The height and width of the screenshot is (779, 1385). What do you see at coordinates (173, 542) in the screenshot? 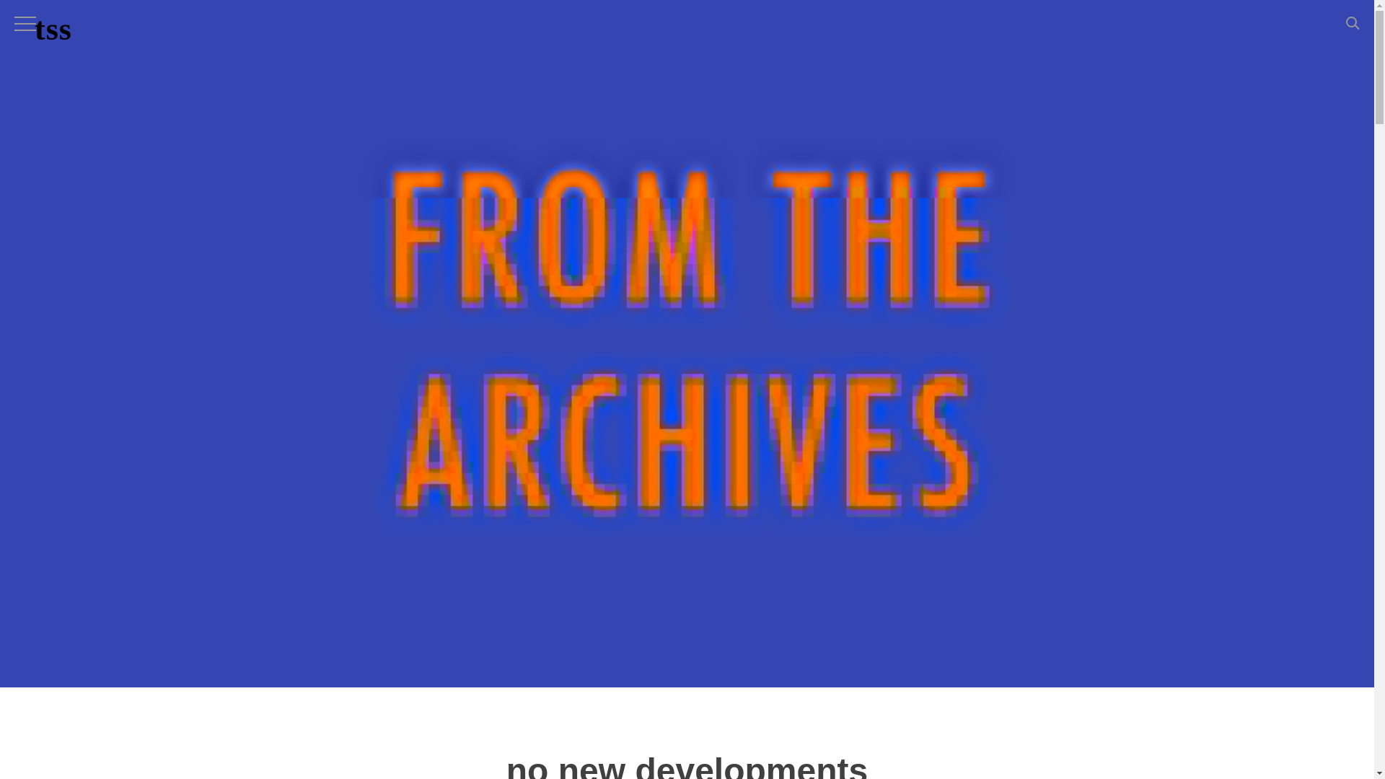
I see `support the smart set` at bounding box center [173, 542].